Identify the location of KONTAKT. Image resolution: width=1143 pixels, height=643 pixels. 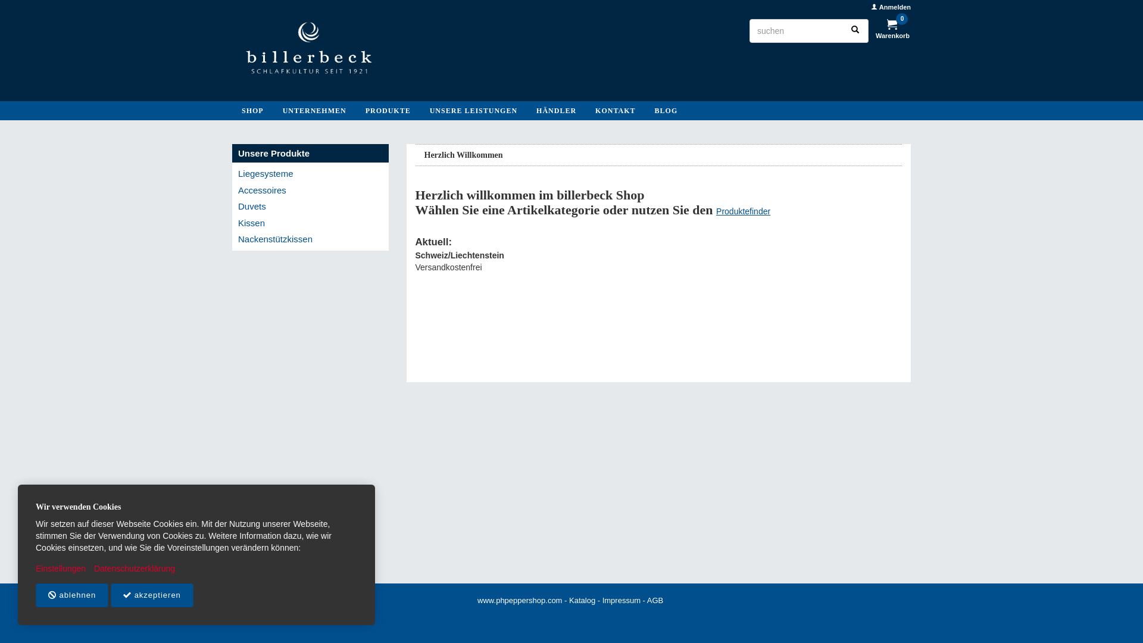
(615, 111).